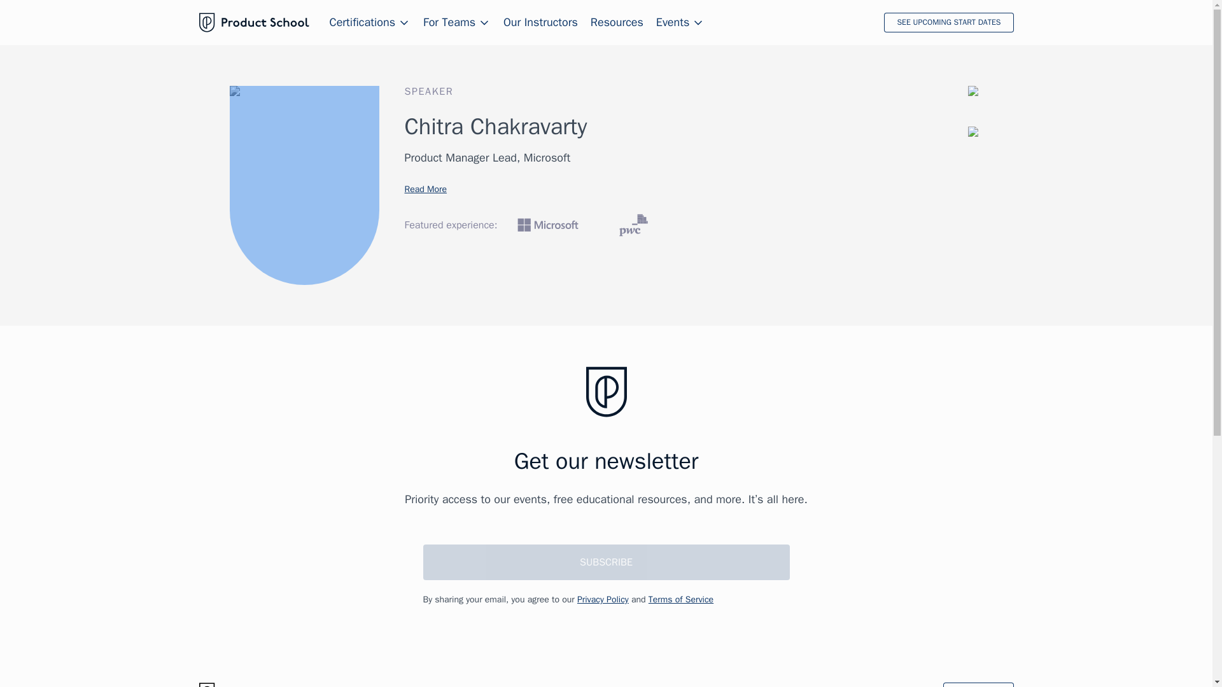 The height and width of the screenshot is (687, 1222). I want to click on SEE UPCOMING START DATES, so click(948, 22).